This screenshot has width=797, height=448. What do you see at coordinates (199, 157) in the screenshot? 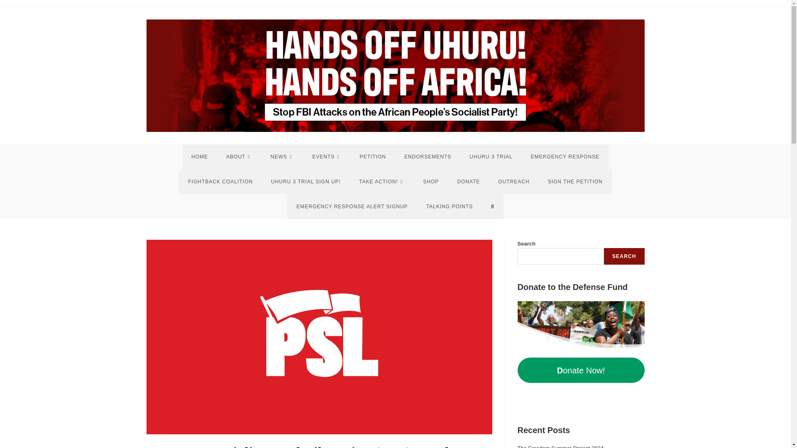
I see `HOME` at bounding box center [199, 157].